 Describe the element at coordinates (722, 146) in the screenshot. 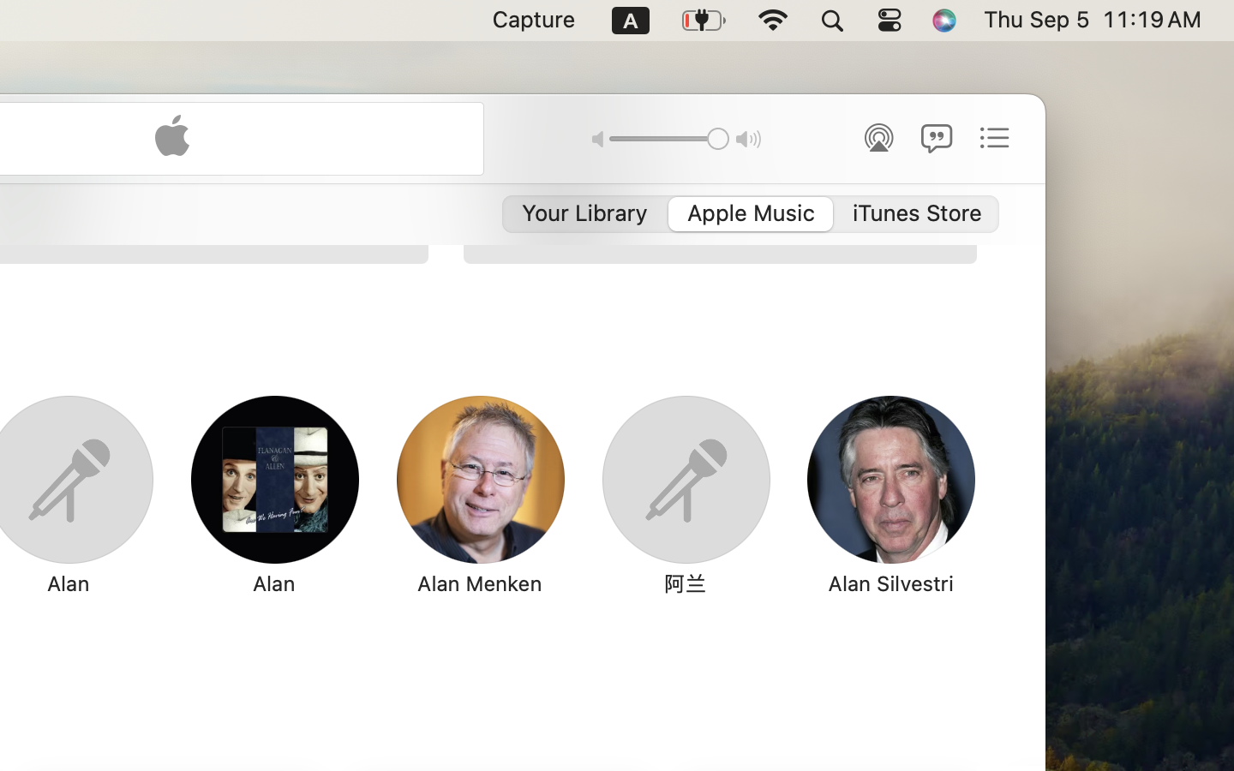

I see `Alan Tam` at that location.